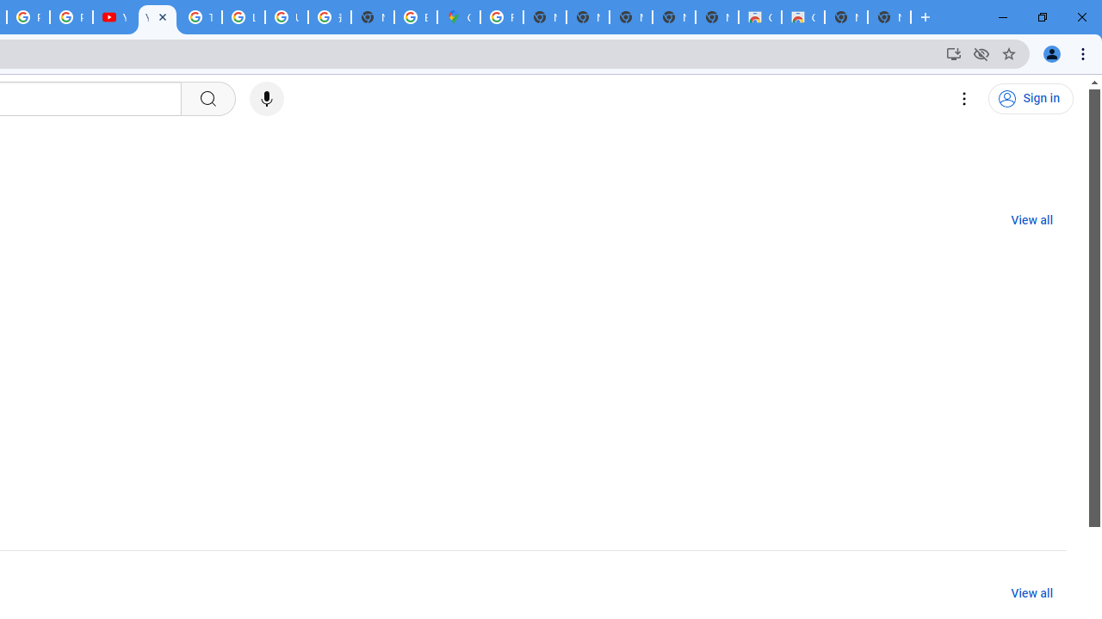  What do you see at coordinates (157, 17) in the screenshot?
I see `YouTube` at bounding box center [157, 17].